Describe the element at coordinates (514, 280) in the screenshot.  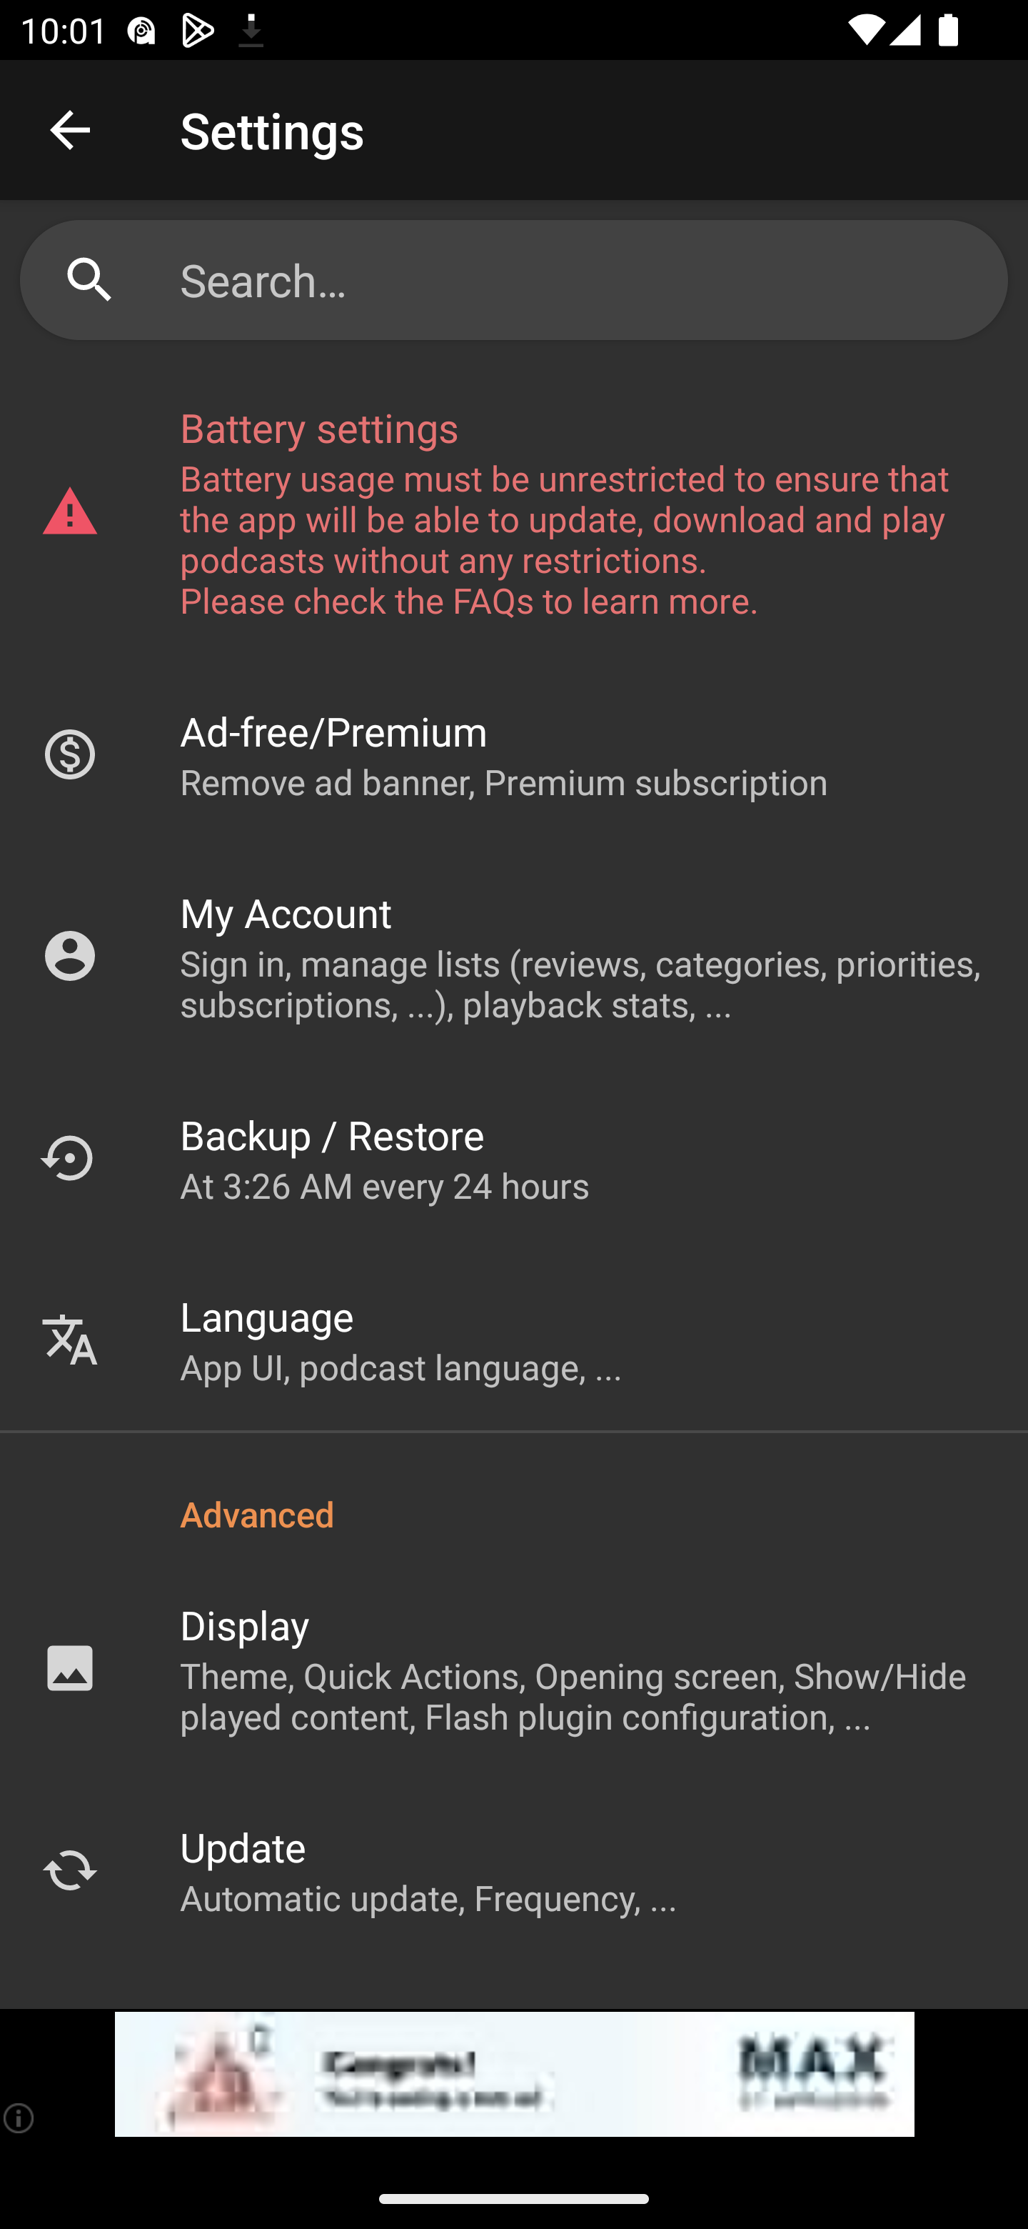
I see `Search…` at that location.